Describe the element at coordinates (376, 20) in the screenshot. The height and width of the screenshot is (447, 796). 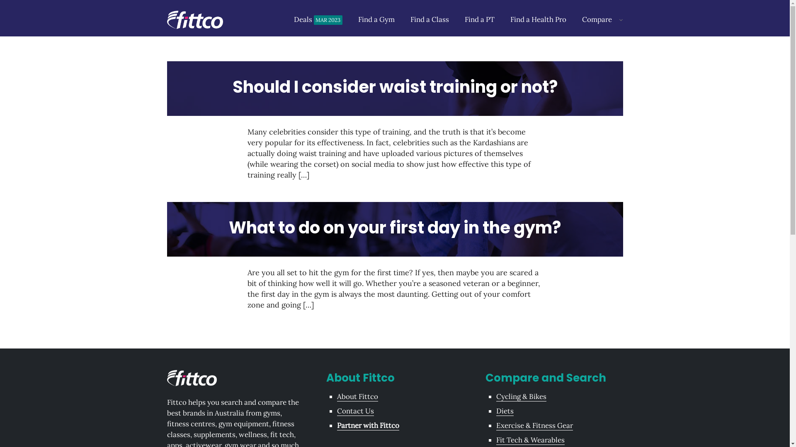
I see `Find a Gym` at that location.